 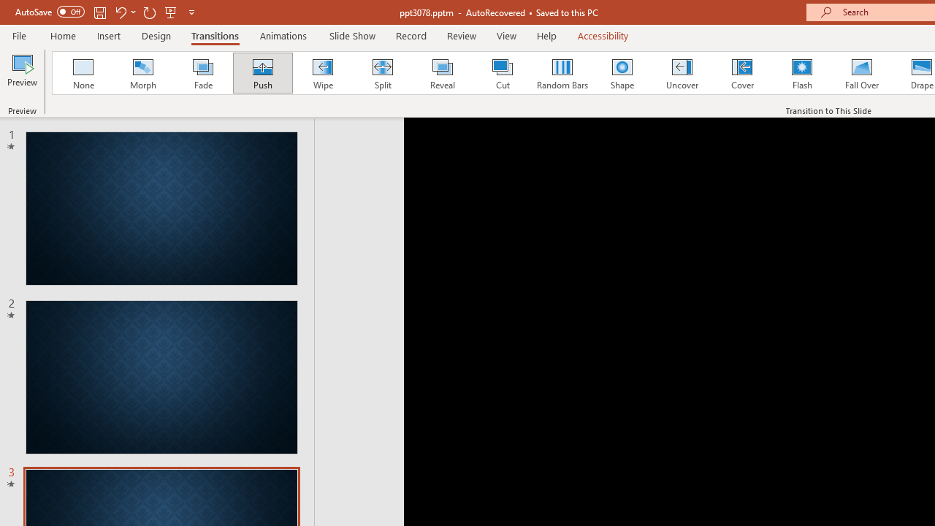 I want to click on Reveal, so click(x=442, y=73).